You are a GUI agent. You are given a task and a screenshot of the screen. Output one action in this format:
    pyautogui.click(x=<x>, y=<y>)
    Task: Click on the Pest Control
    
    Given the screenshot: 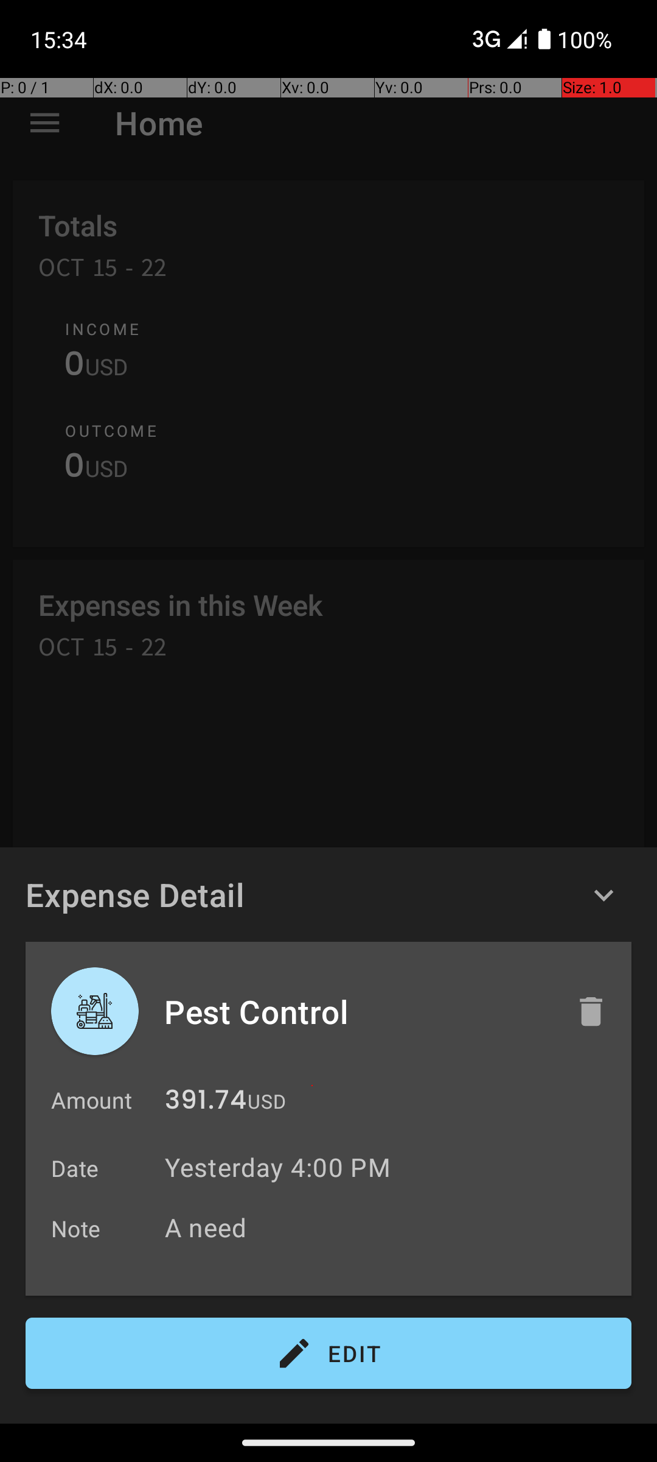 What is the action you would take?
    pyautogui.click(x=357, y=1011)
    